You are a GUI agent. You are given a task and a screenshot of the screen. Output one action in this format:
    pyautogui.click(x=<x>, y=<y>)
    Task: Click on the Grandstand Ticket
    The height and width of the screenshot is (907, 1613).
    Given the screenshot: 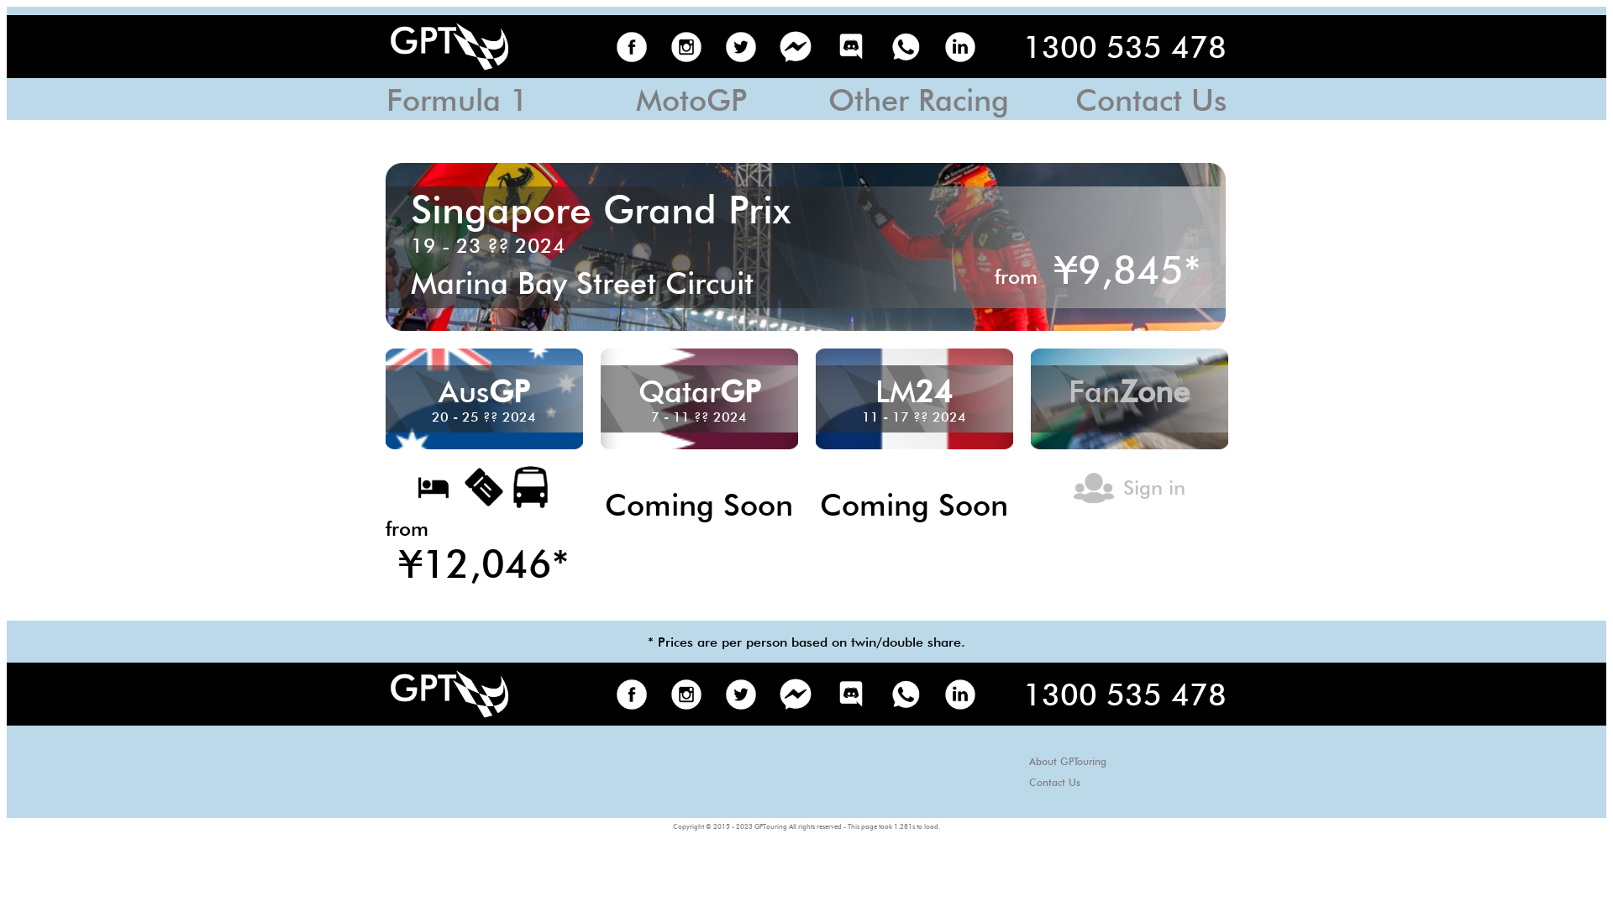 What is the action you would take?
    pyautogui.click(x=484, y=487)
    